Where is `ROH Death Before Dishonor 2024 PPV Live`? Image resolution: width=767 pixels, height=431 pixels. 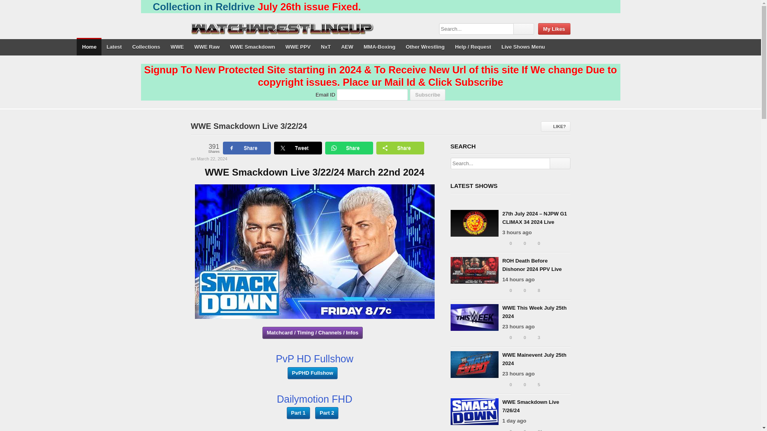 ROH Death Before Dishonor 2024 PPV Live is located at coordinates (532, 265).